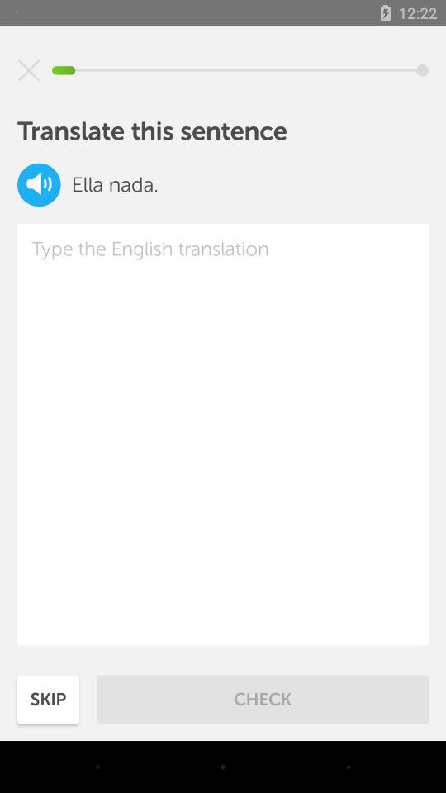 The height and width of the screenshot is (793, 446). Describe the element at coordinates (223, 434) in the screenshot. I see `write text` at that location.